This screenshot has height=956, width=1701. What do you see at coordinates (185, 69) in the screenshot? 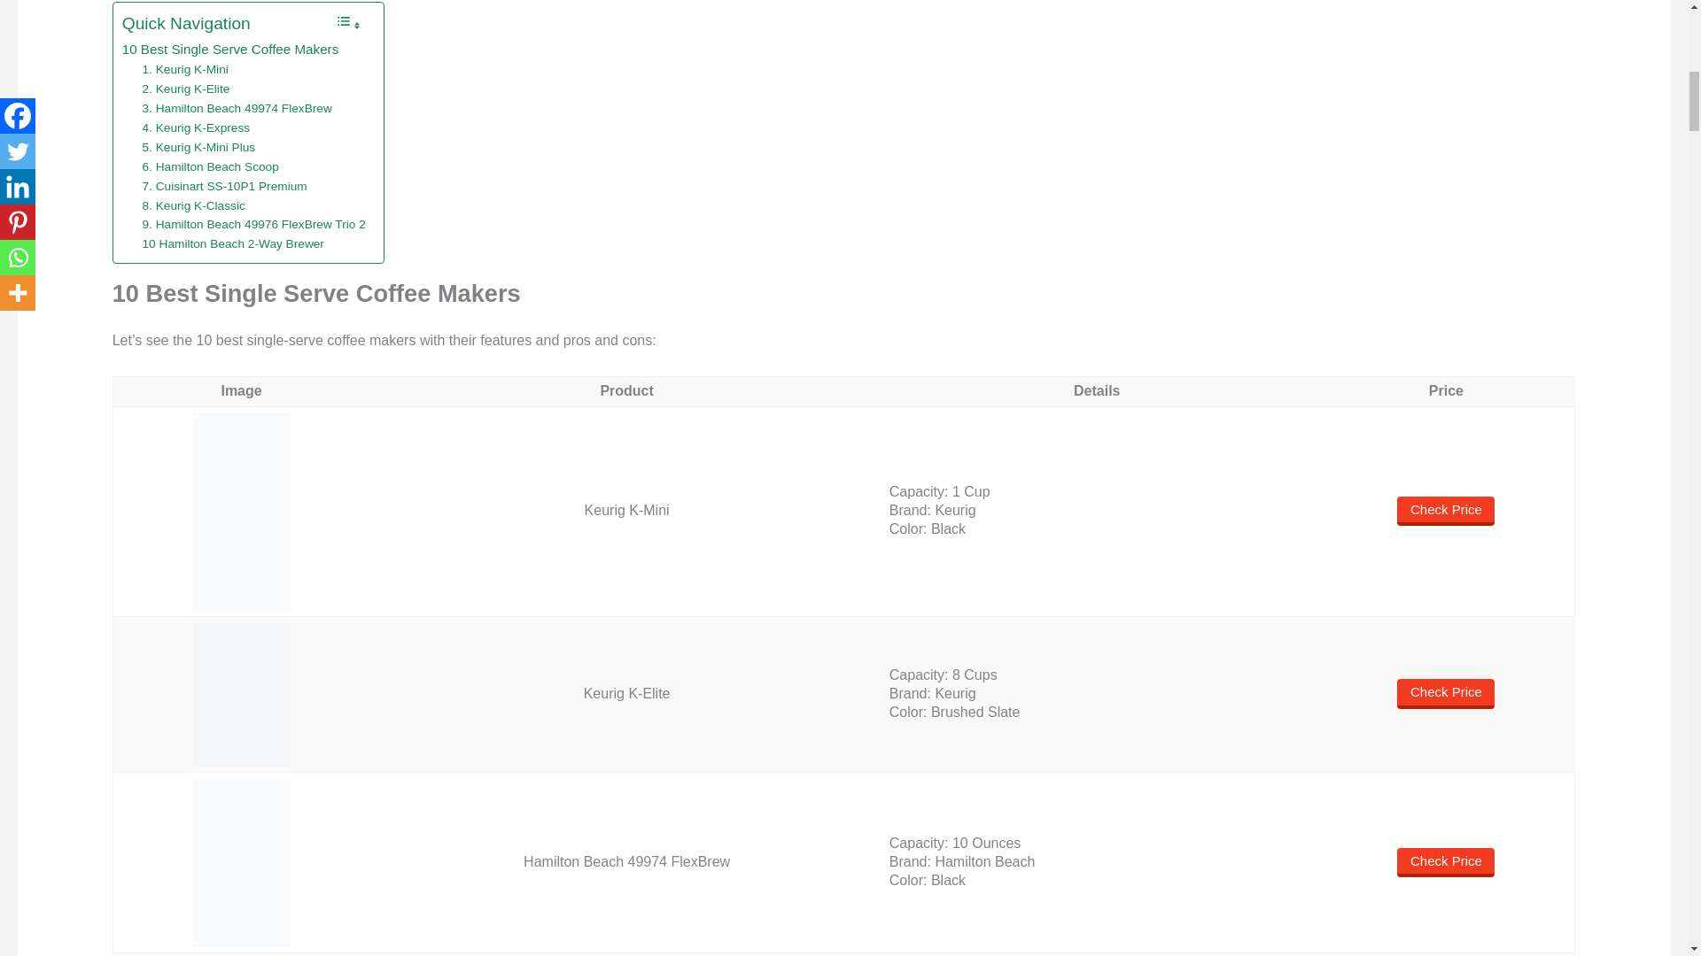
I see `1. Keurig K-Mini` at bounding box center [185, 69].